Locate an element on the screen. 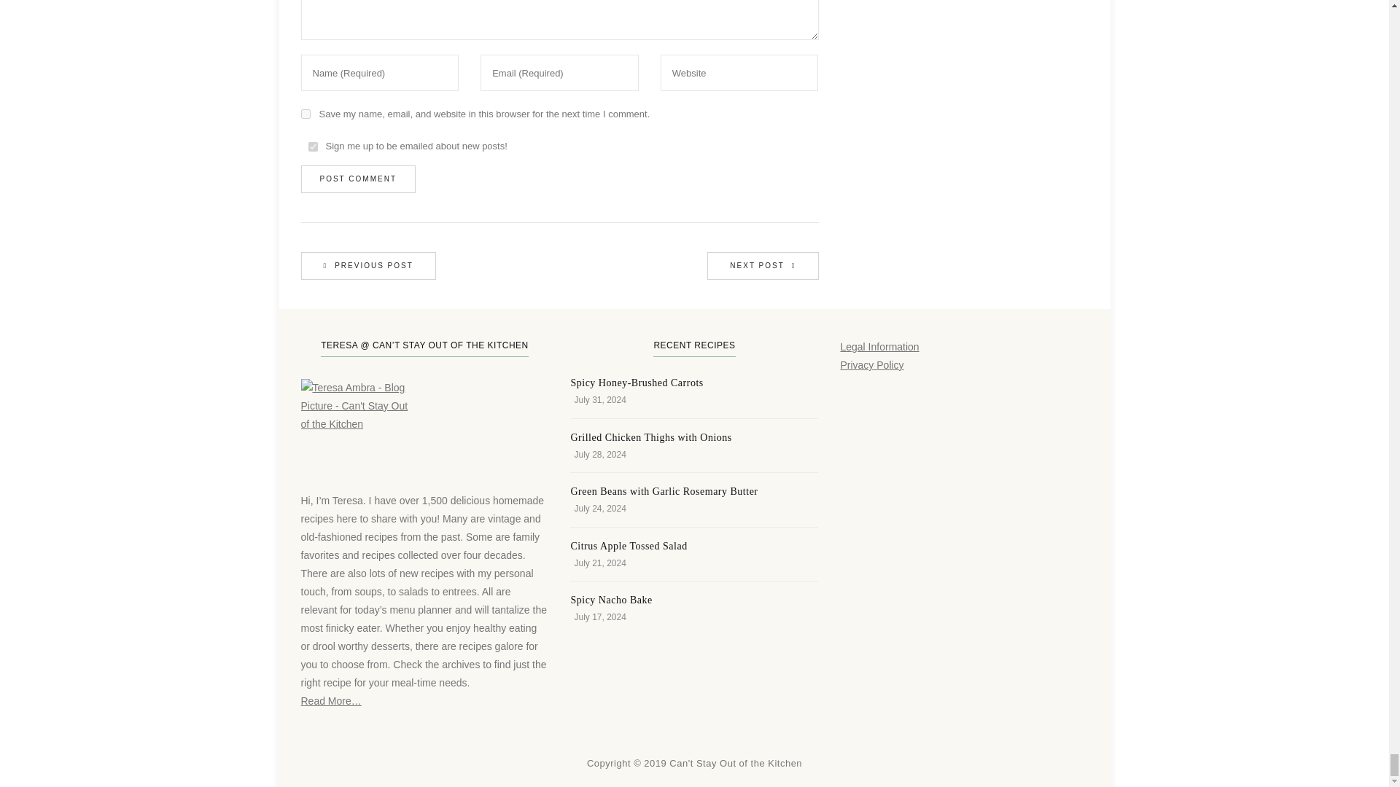 The image size is (1400, 787). 1 is located at coordinates (312, 147).